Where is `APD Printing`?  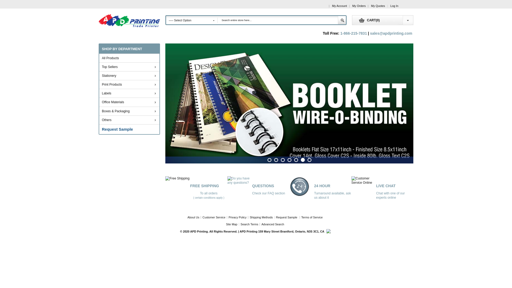
APD Printing is located at coordinates (129, 21).